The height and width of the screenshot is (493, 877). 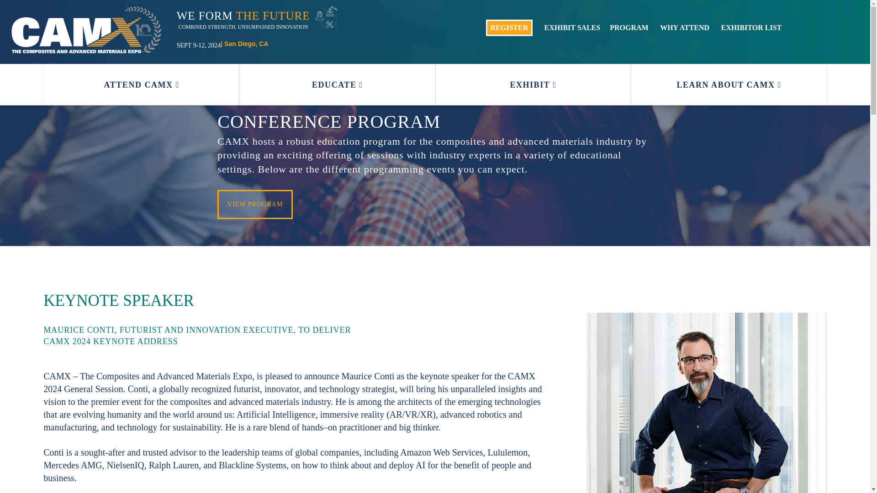 What do you see at coordinates (509, 27) in the screenshot?
I see `REGISTER` at bounding box center [509, 27].